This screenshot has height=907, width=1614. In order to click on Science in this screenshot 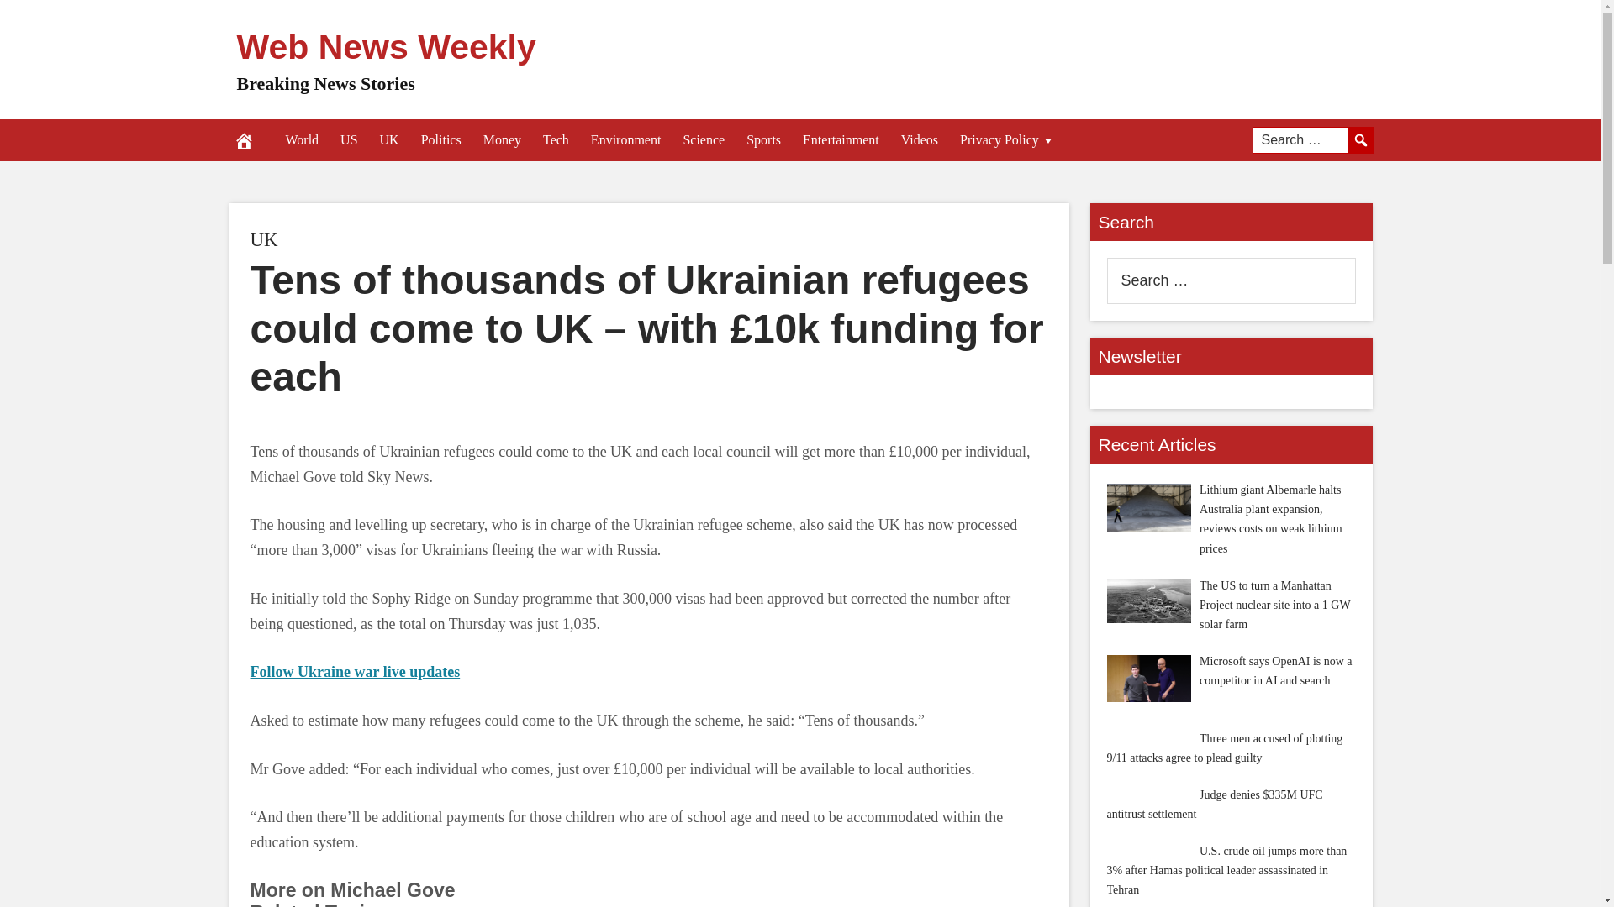, I will do `click(703, 139)`.